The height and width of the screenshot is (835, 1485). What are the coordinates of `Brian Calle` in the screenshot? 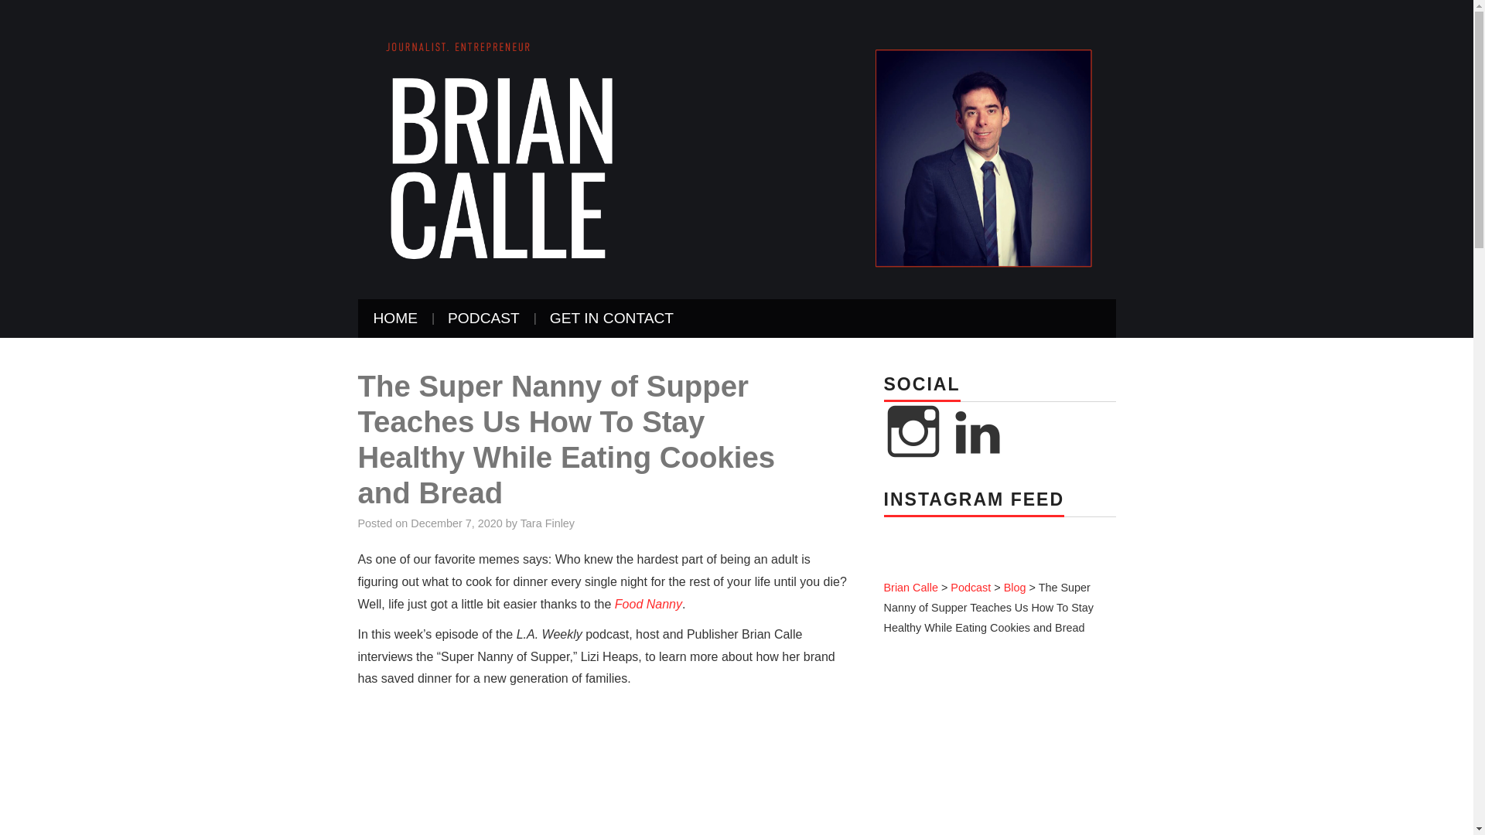 It's located at (736, 148).